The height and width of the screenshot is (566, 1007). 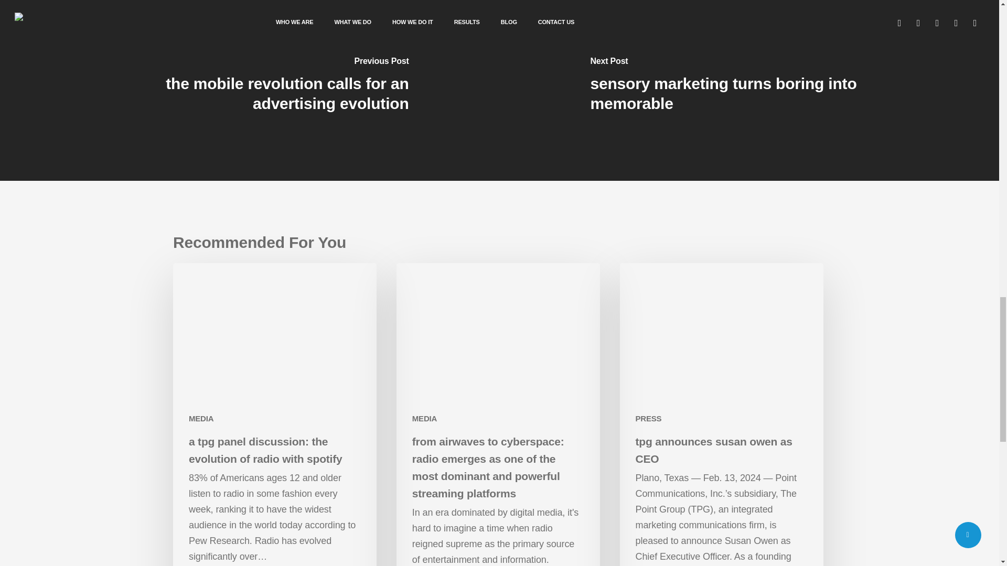 What do you see at coordinates (648, 418) in the screenshot?
I see `PRESS` at bounding box center [648, 418].